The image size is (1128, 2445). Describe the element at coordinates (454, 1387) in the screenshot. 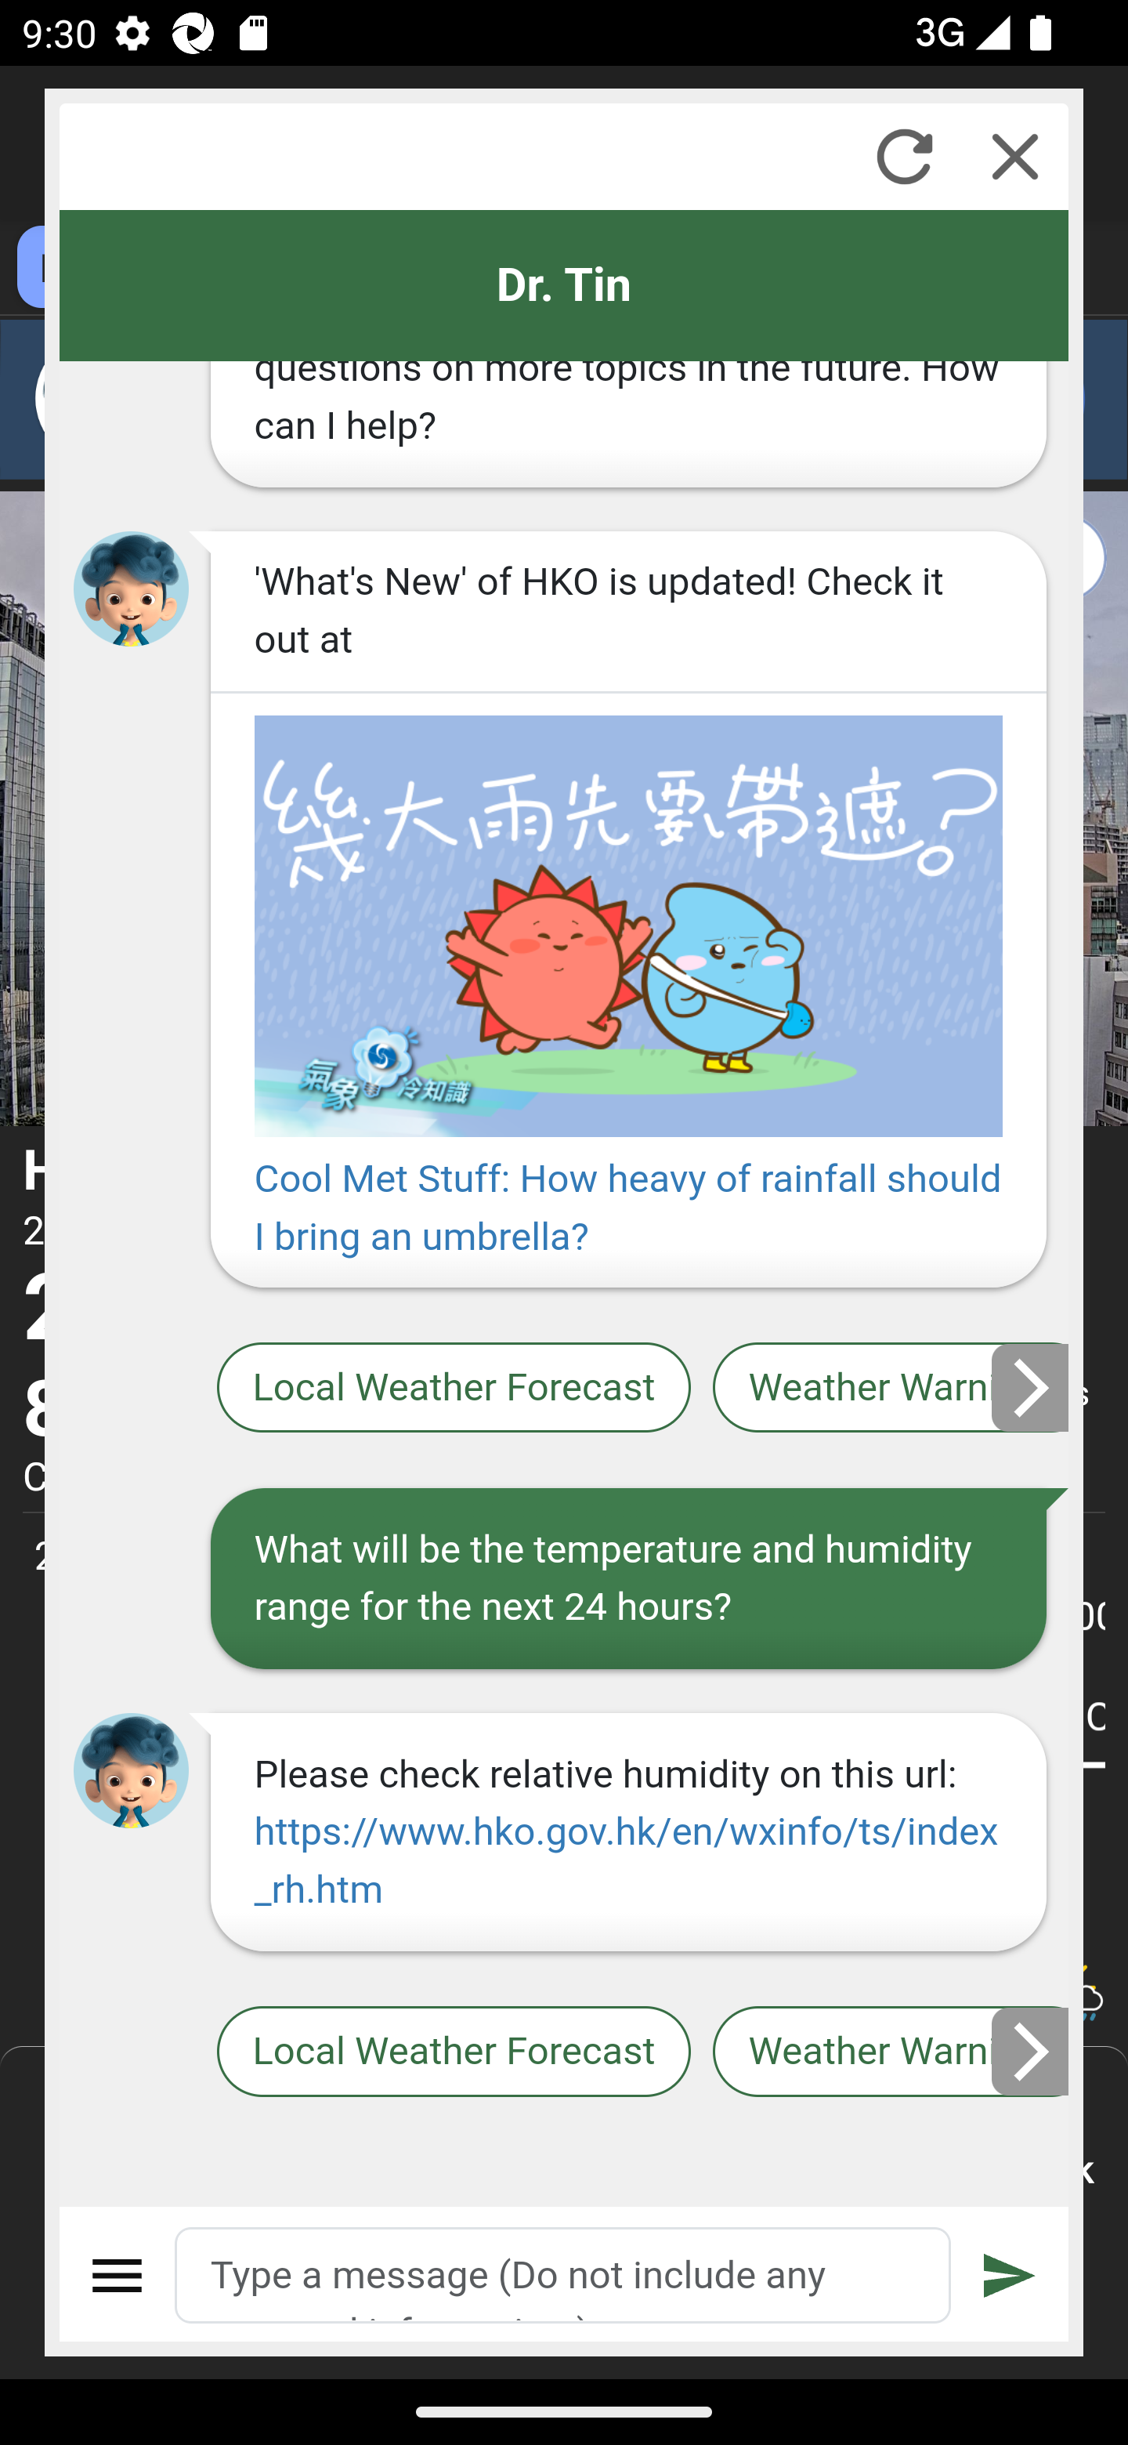

I see `Local Weather Forecast` at that location.